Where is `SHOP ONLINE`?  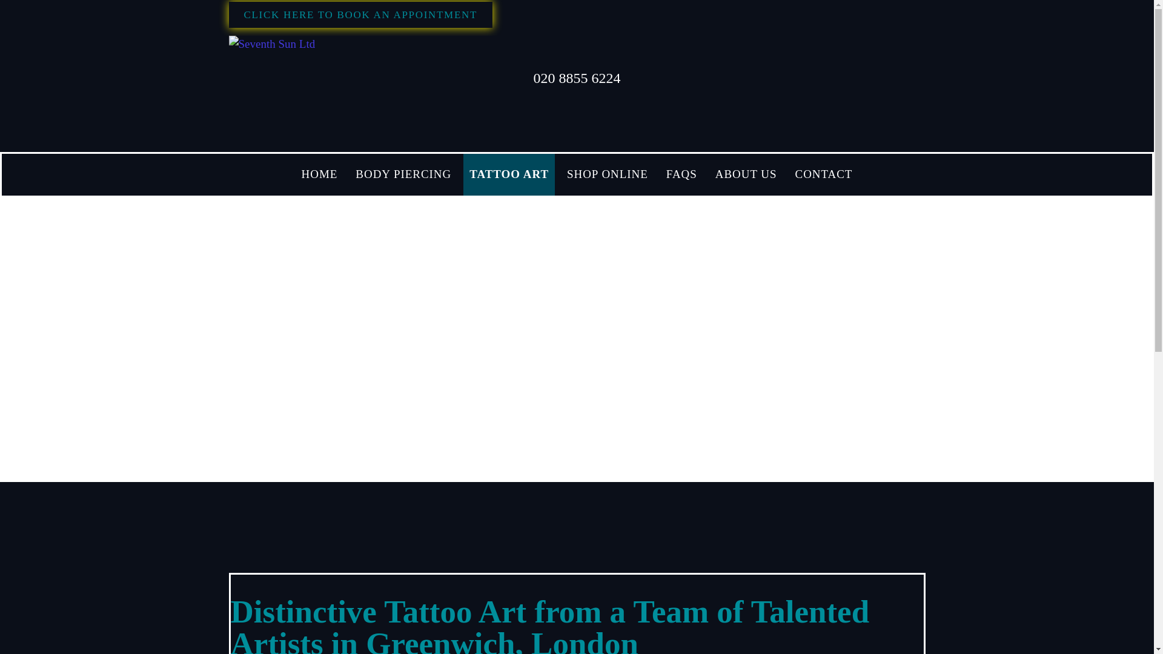
SHOP ONLINE is located at coordinates (607, 174).